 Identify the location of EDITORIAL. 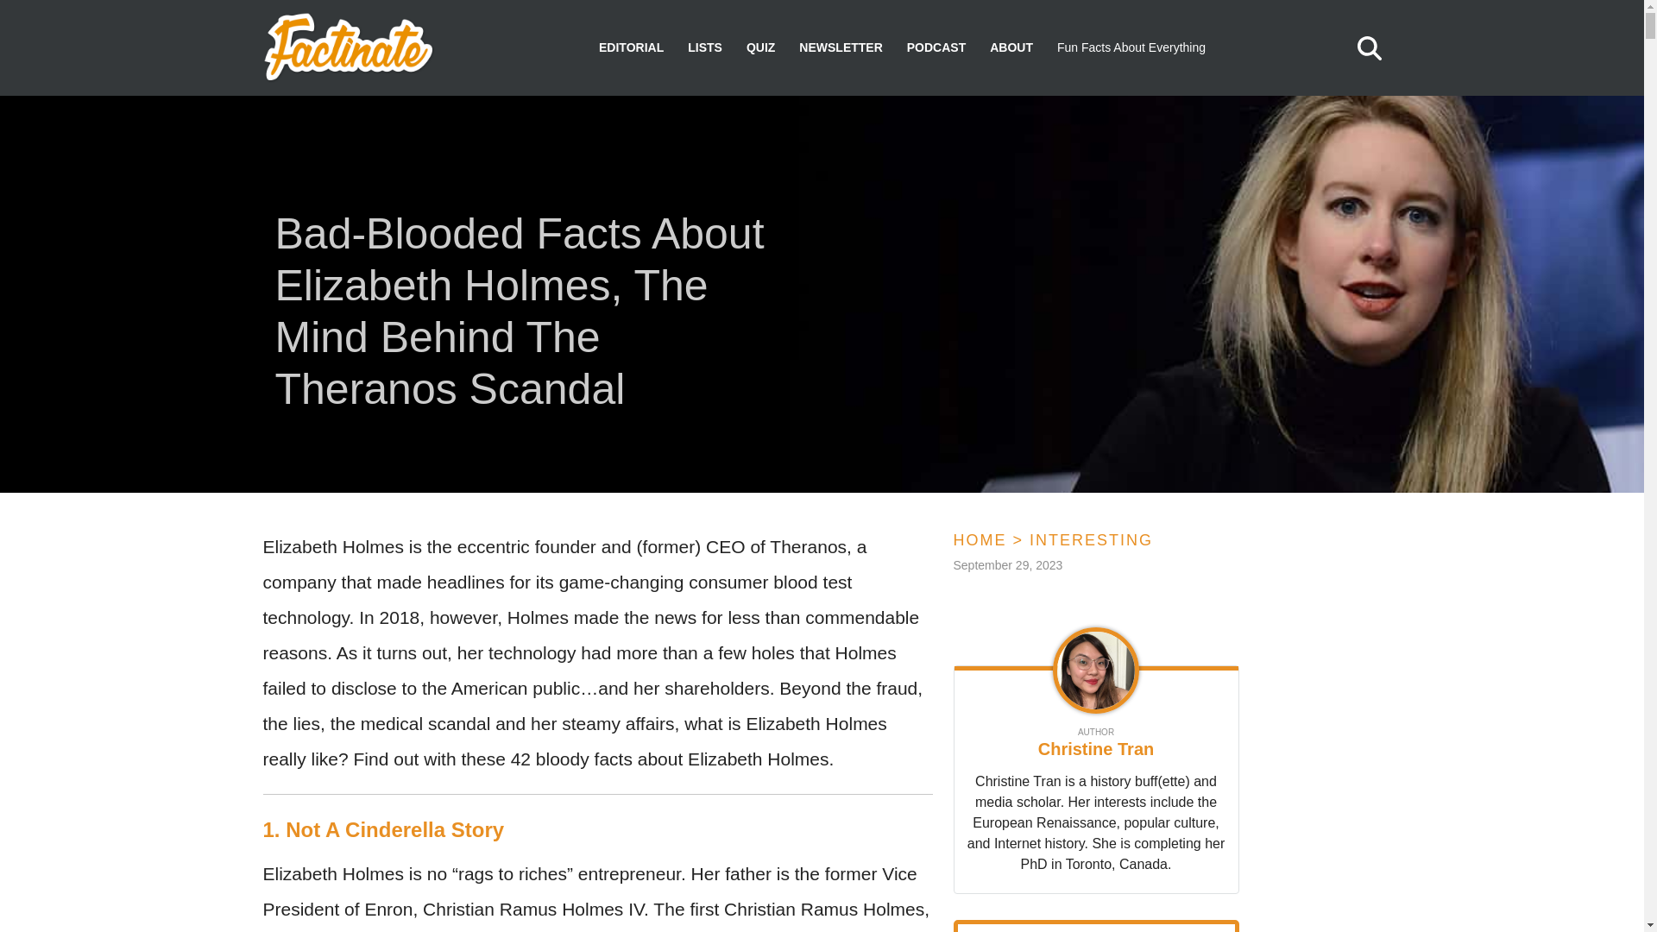
(631, 47).